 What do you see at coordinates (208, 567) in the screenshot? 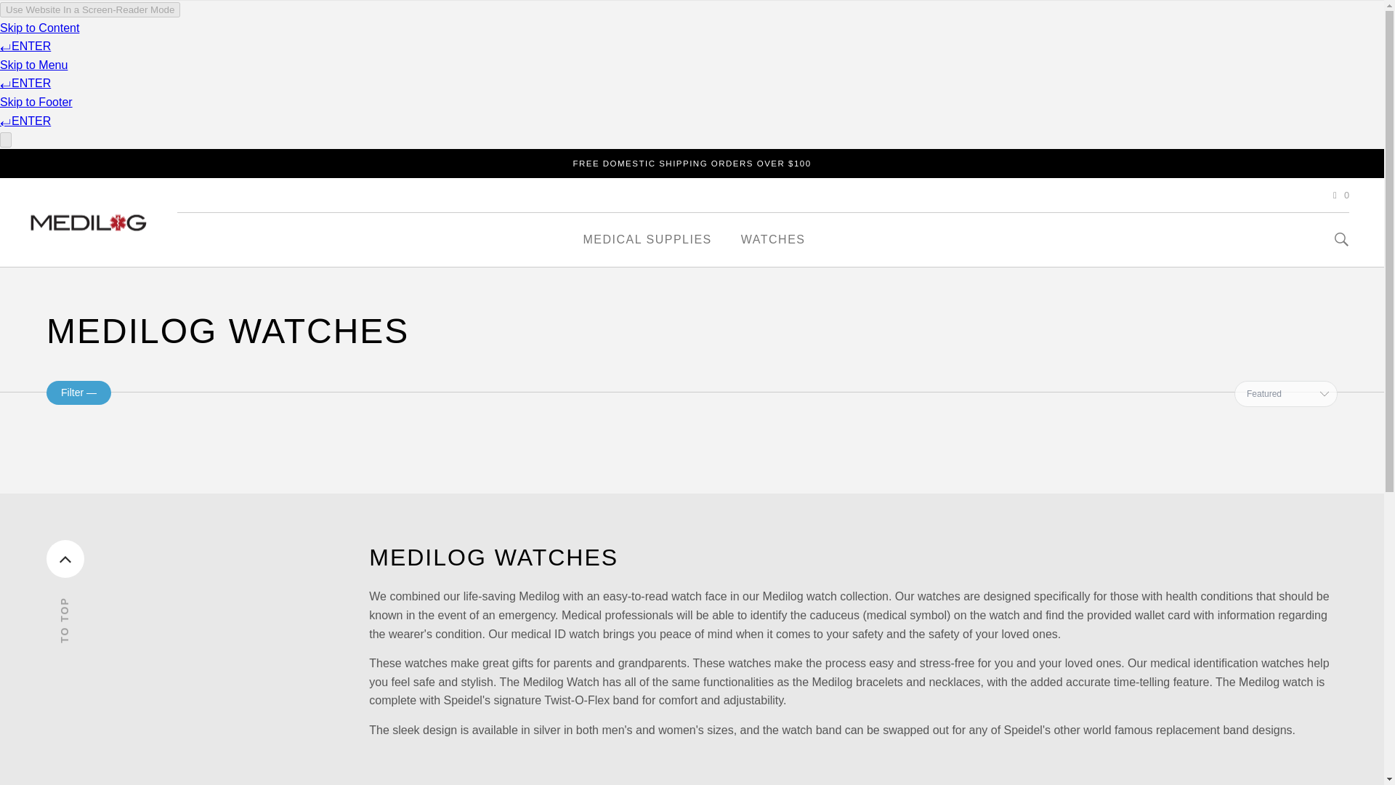
I see `TO TOP` at bounding box center [208, 567].